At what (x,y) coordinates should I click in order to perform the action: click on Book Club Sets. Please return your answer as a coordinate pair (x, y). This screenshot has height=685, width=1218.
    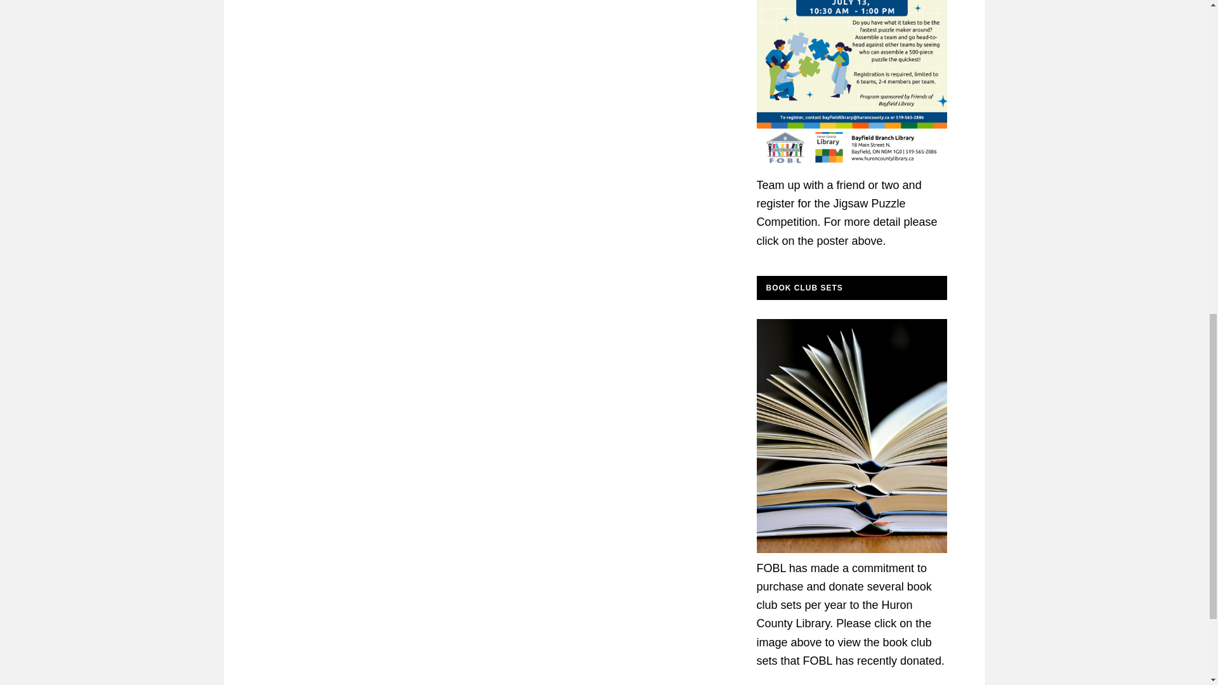
    Looking at the image, I should click on (851, 549).